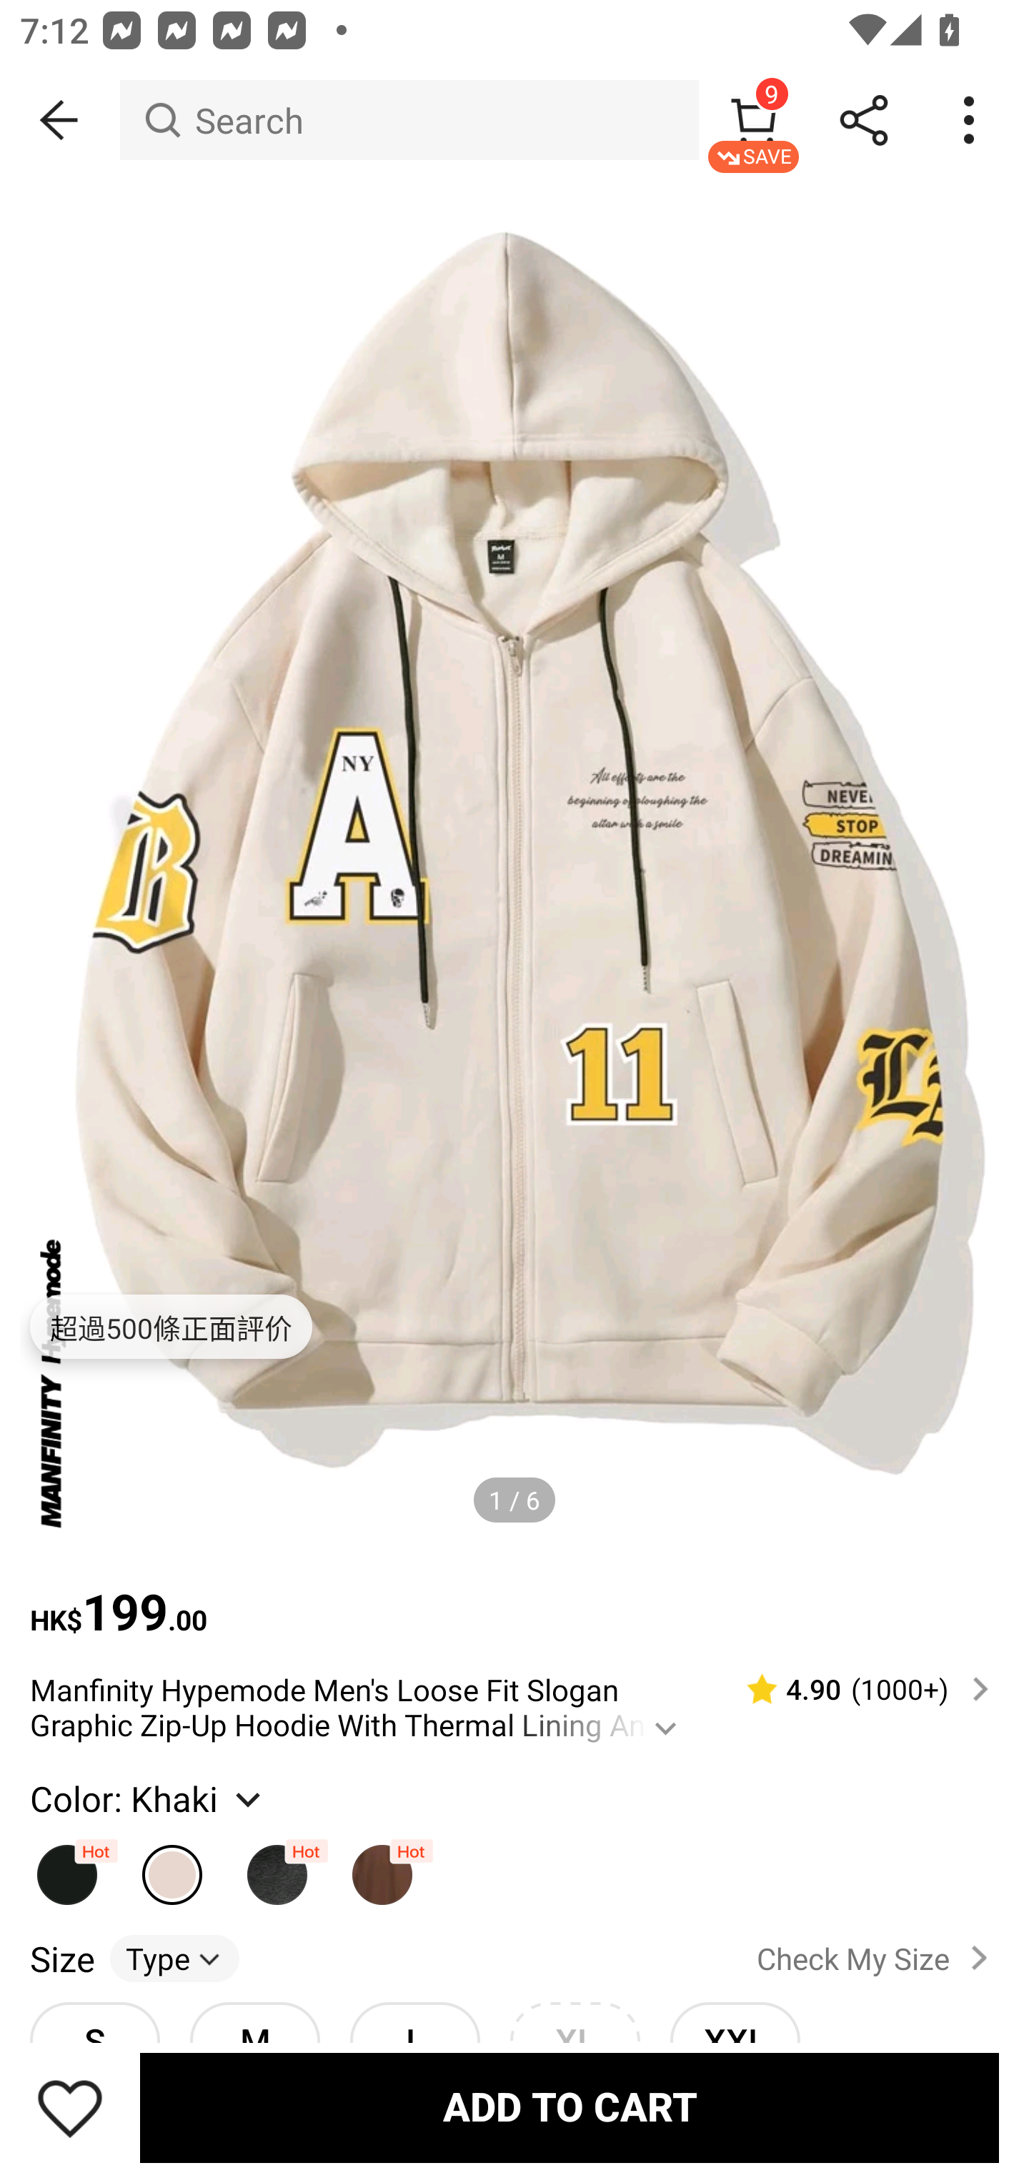 This screenshot has height=2173, width=1029. What do you see at coordinates (60, 120) in the screenshot?
I see `BACK` at bounding box center [60, 120].